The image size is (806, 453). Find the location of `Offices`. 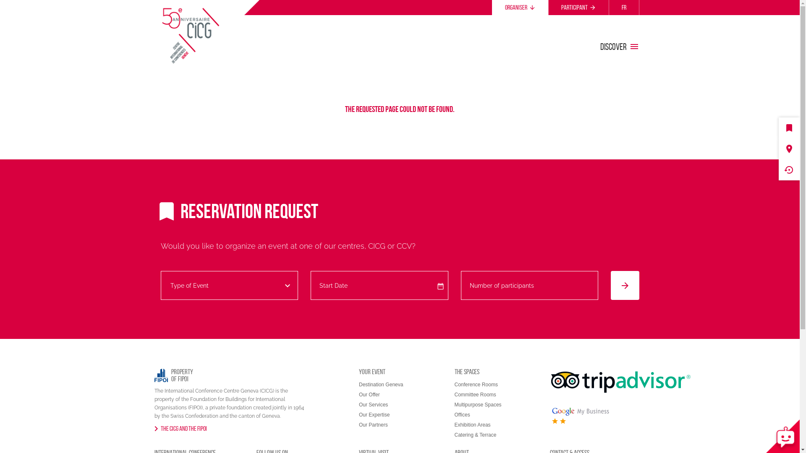

Offices is located at coordinates (462, 415).